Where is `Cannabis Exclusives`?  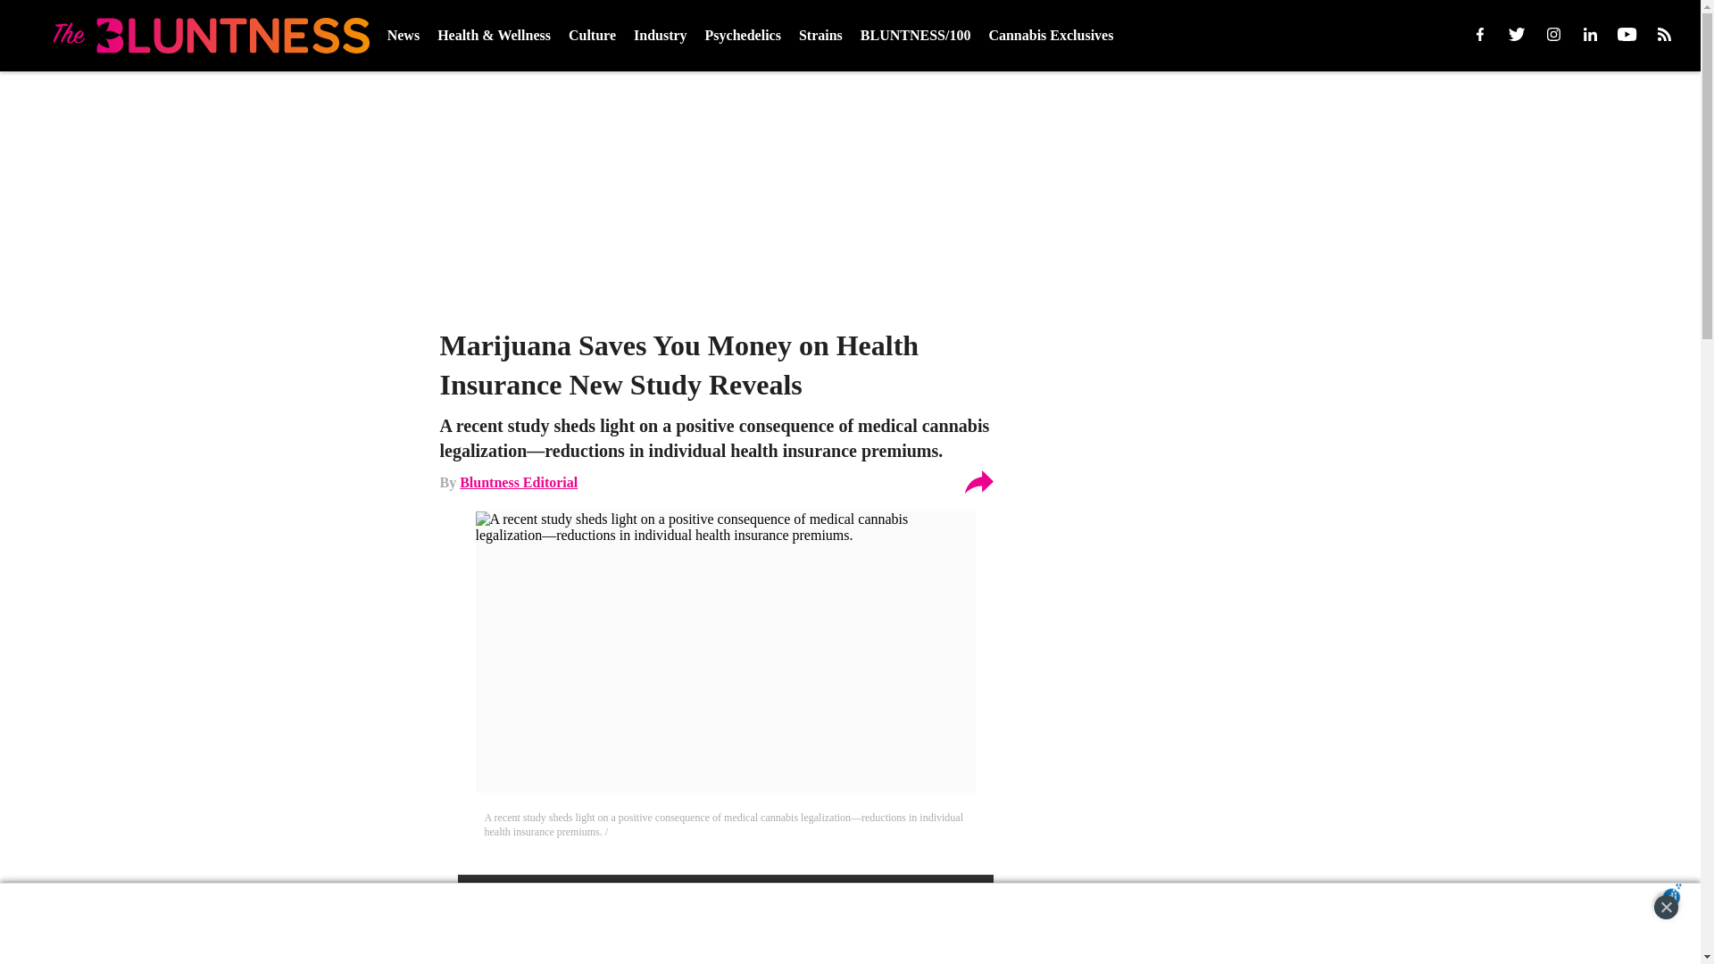 Cannabis Exclusives is located at coordinates (1050, 36).